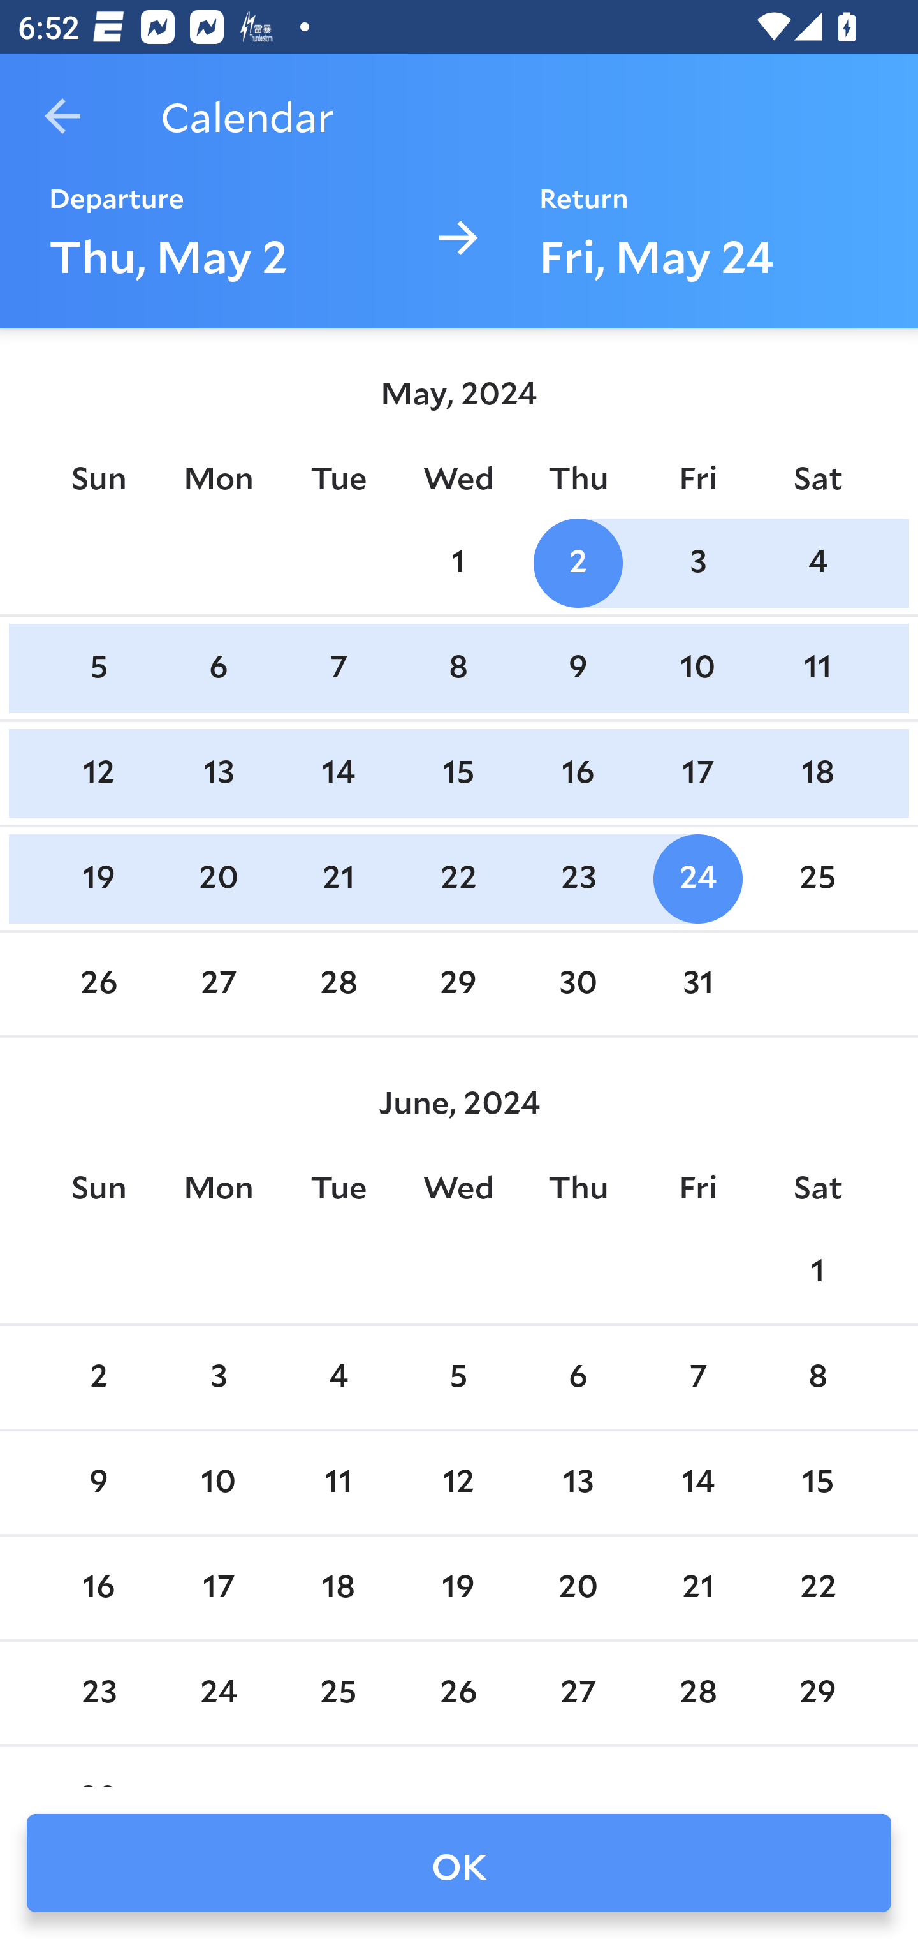 This screenshot has width=918, height=1939. What do you see at coordinates (458, 773) in the screenshot?
I see `15` at bounding box center [458, 773].